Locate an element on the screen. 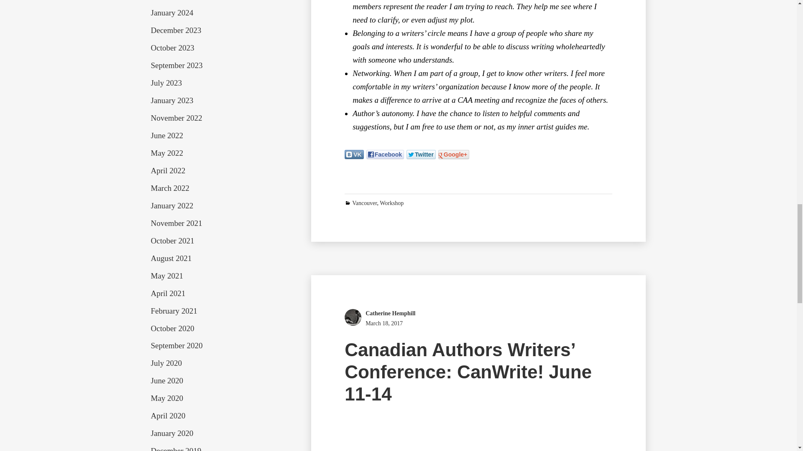  November 2022 is located at coordinates (176, 118).